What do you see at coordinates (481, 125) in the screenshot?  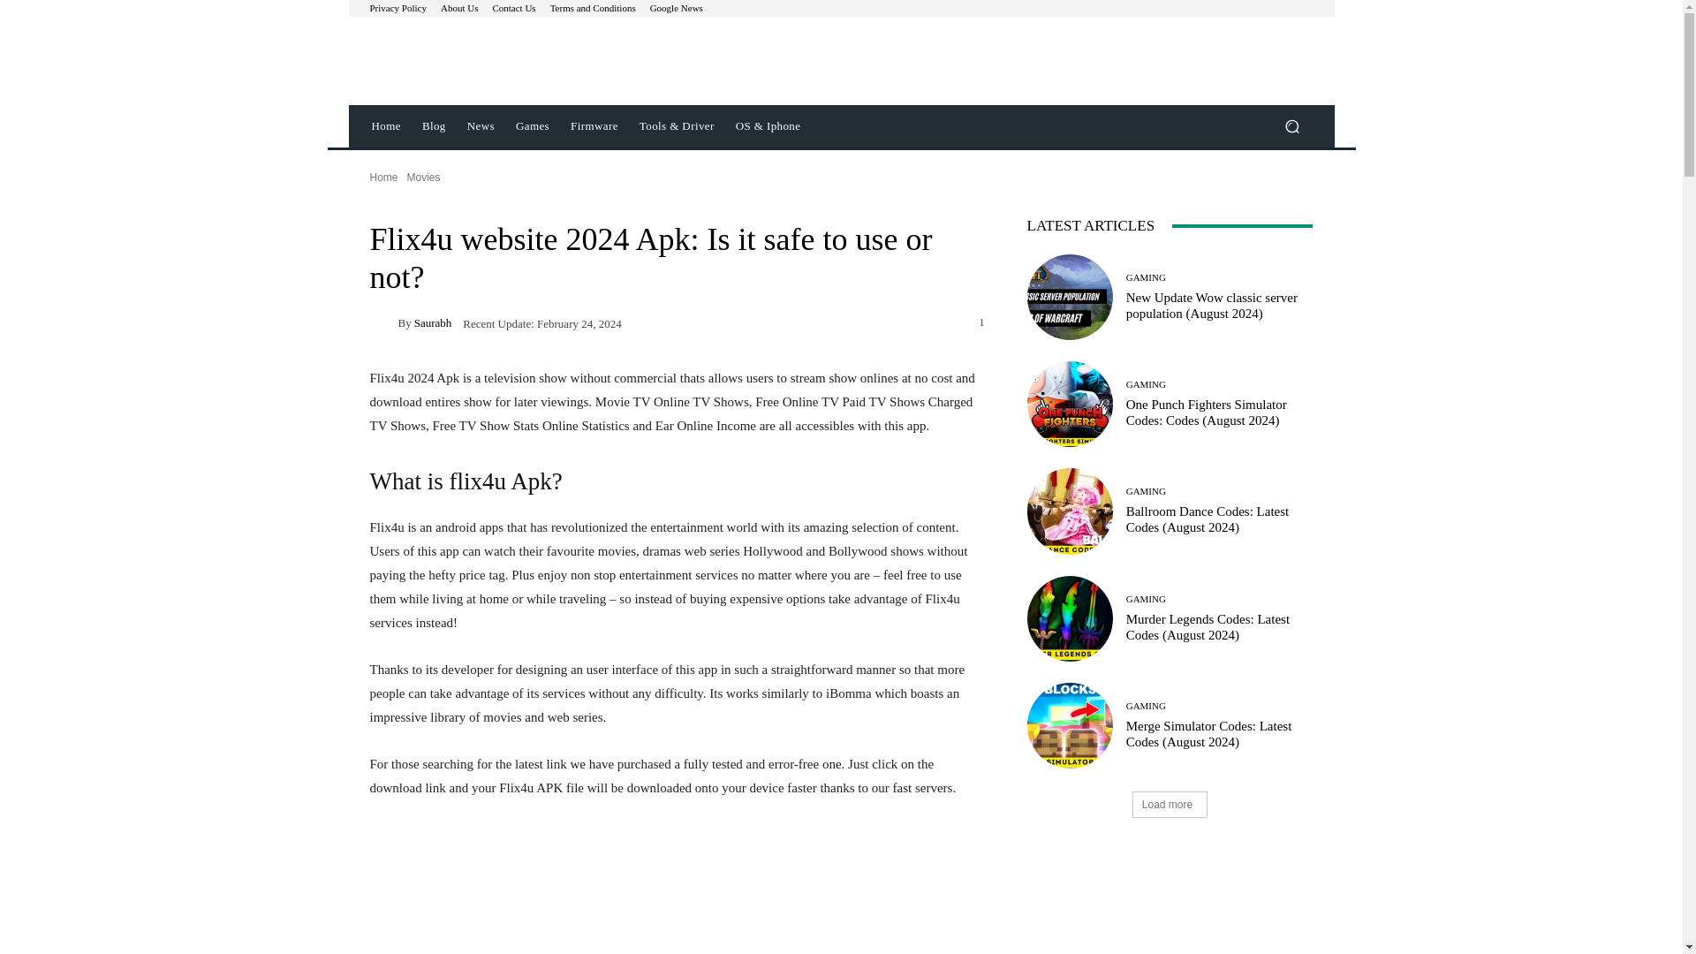 I see `News` at bounding box center [481, 125].